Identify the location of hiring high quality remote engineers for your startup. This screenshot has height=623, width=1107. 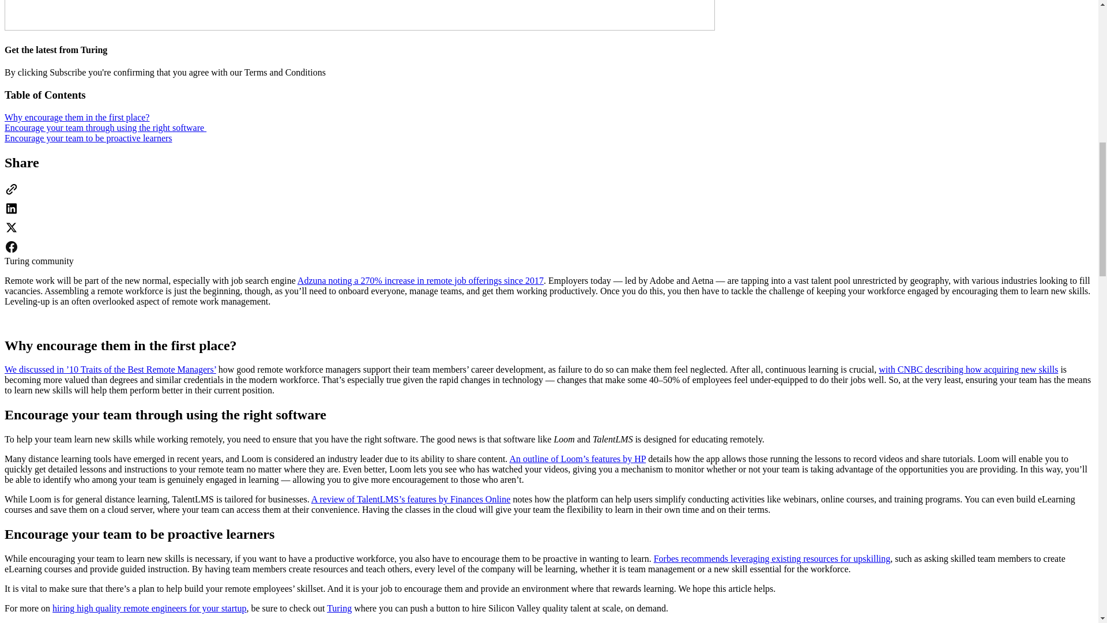
(149, 608).